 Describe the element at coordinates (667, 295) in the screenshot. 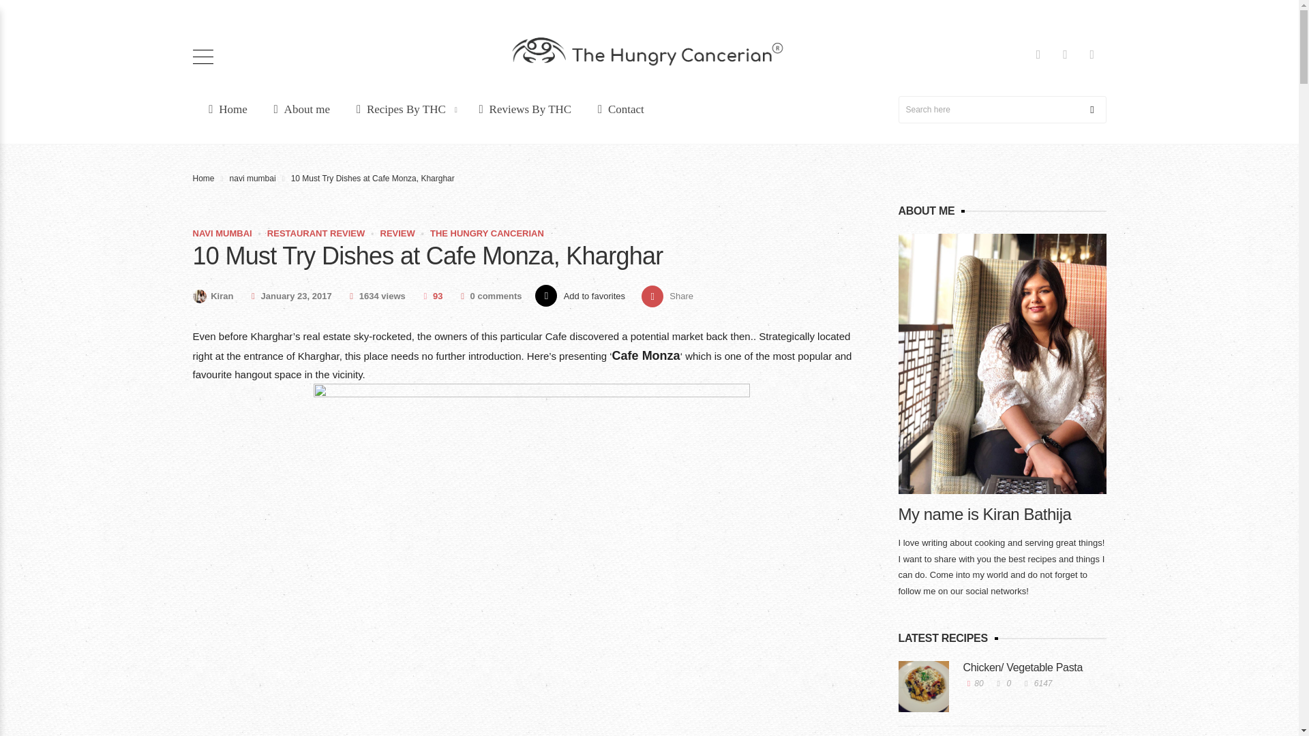

I see `Kiran` at that location.